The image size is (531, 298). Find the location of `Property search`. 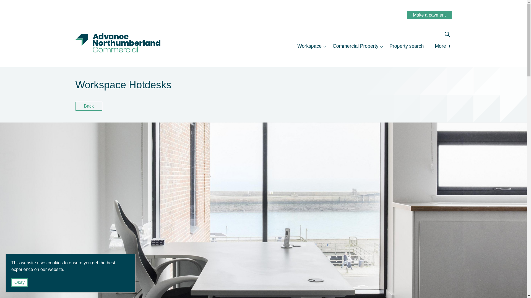

Property search is located at coordinates (407, 46).